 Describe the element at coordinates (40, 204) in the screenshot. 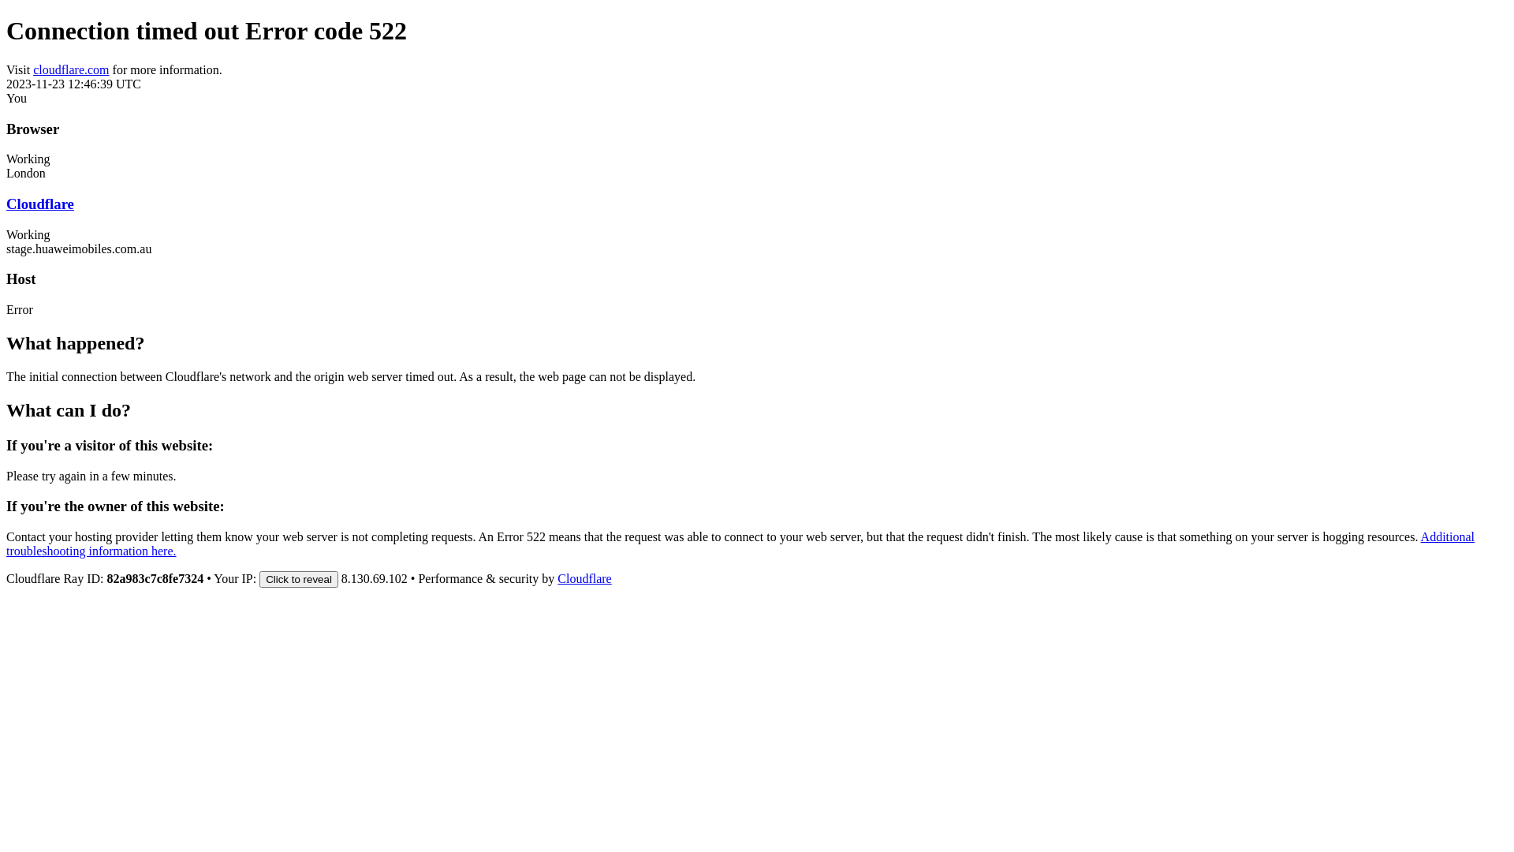

I see `Cloudflare` at that location.